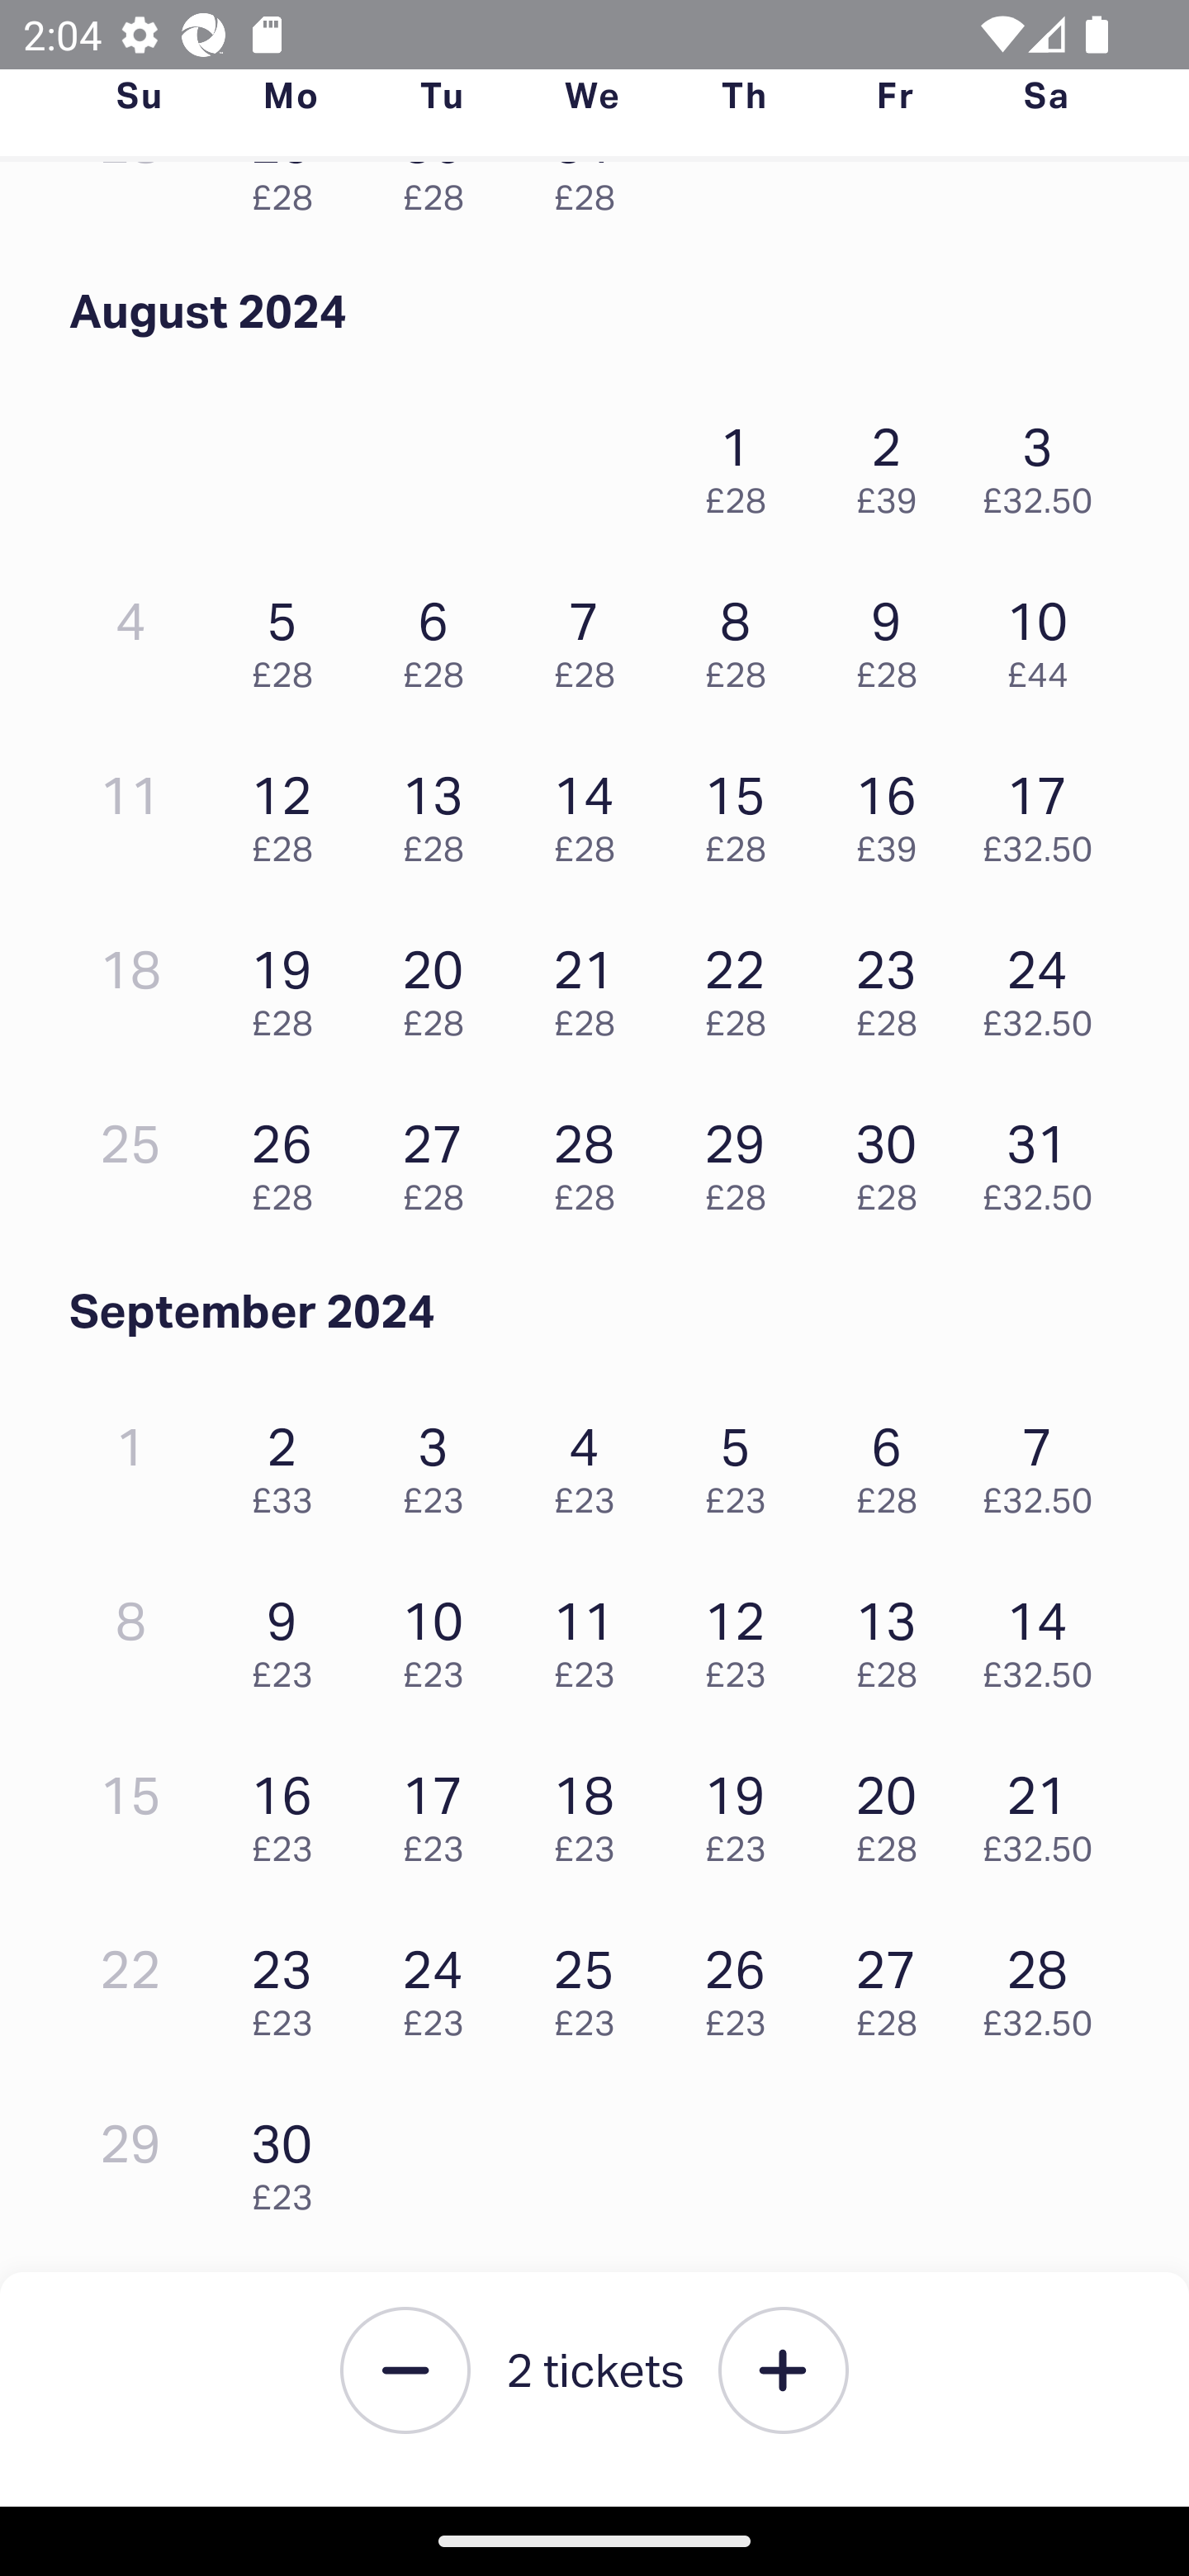  I want to click on 18 £23, so click(593, 1811).